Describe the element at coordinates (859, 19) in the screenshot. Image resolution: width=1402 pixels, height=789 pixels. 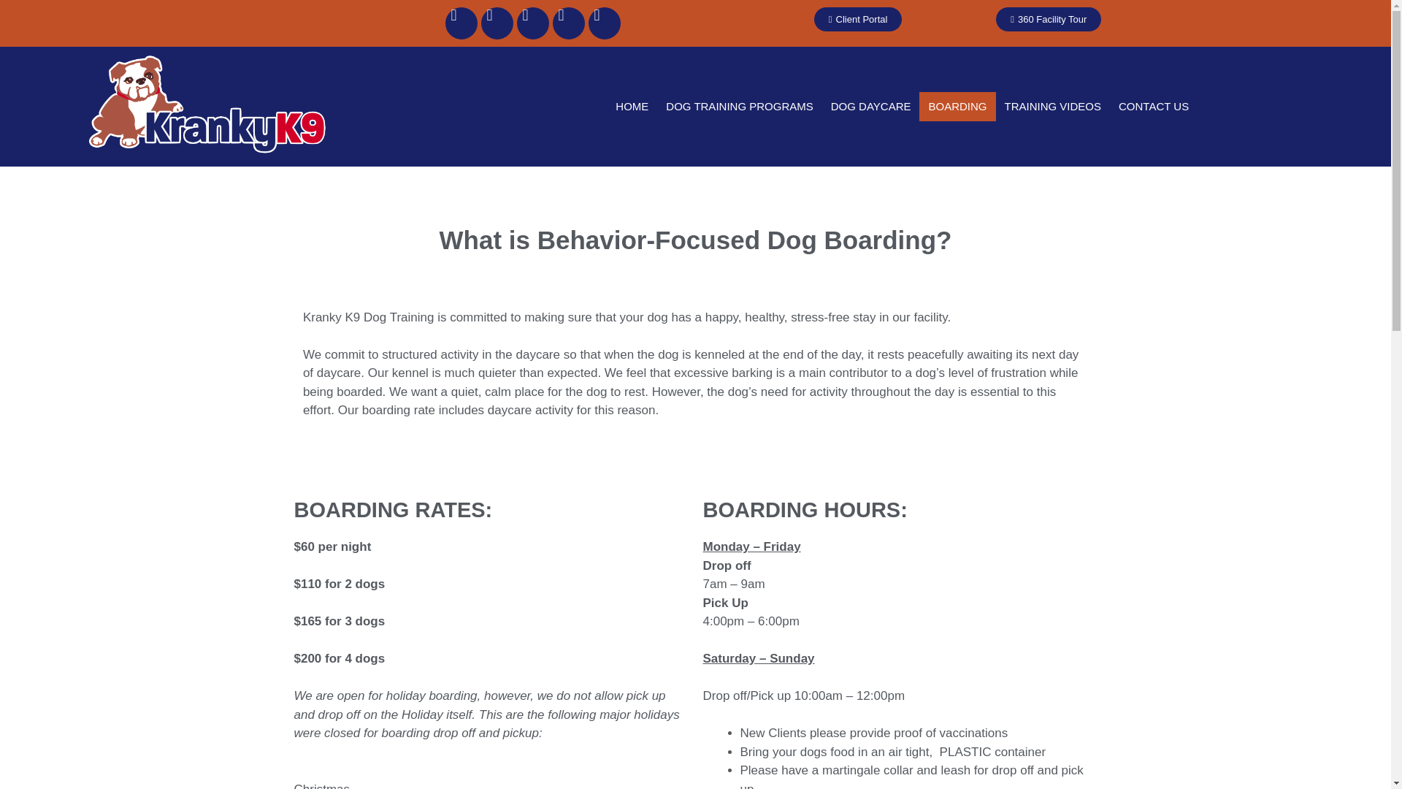
I see `Client Portal` at that location.